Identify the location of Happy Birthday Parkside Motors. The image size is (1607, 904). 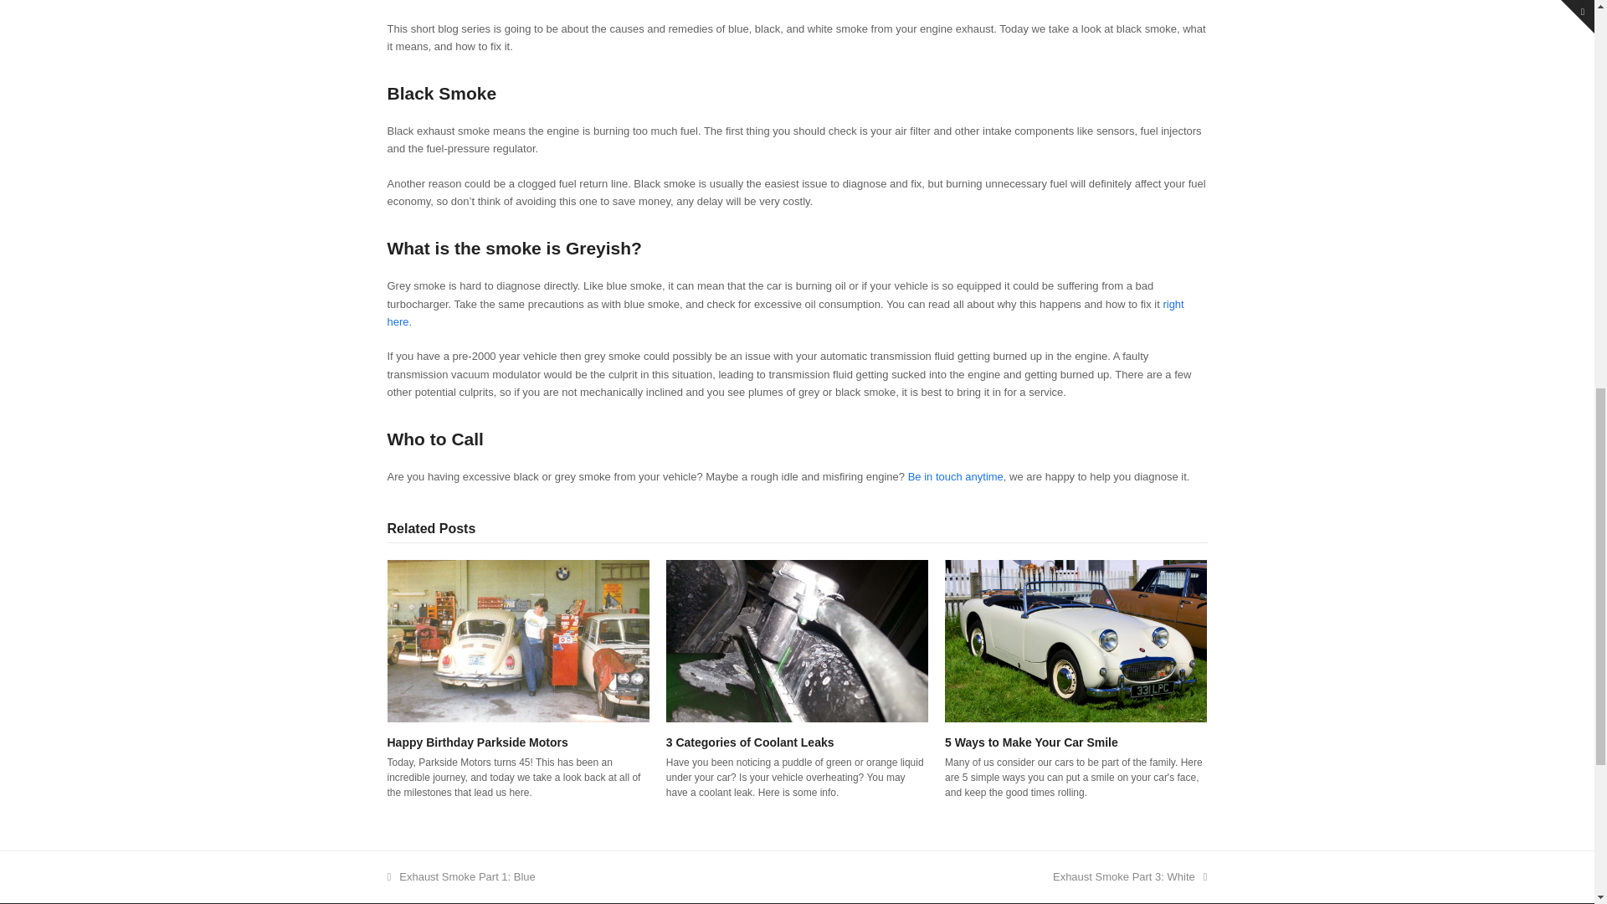
(517, 639).